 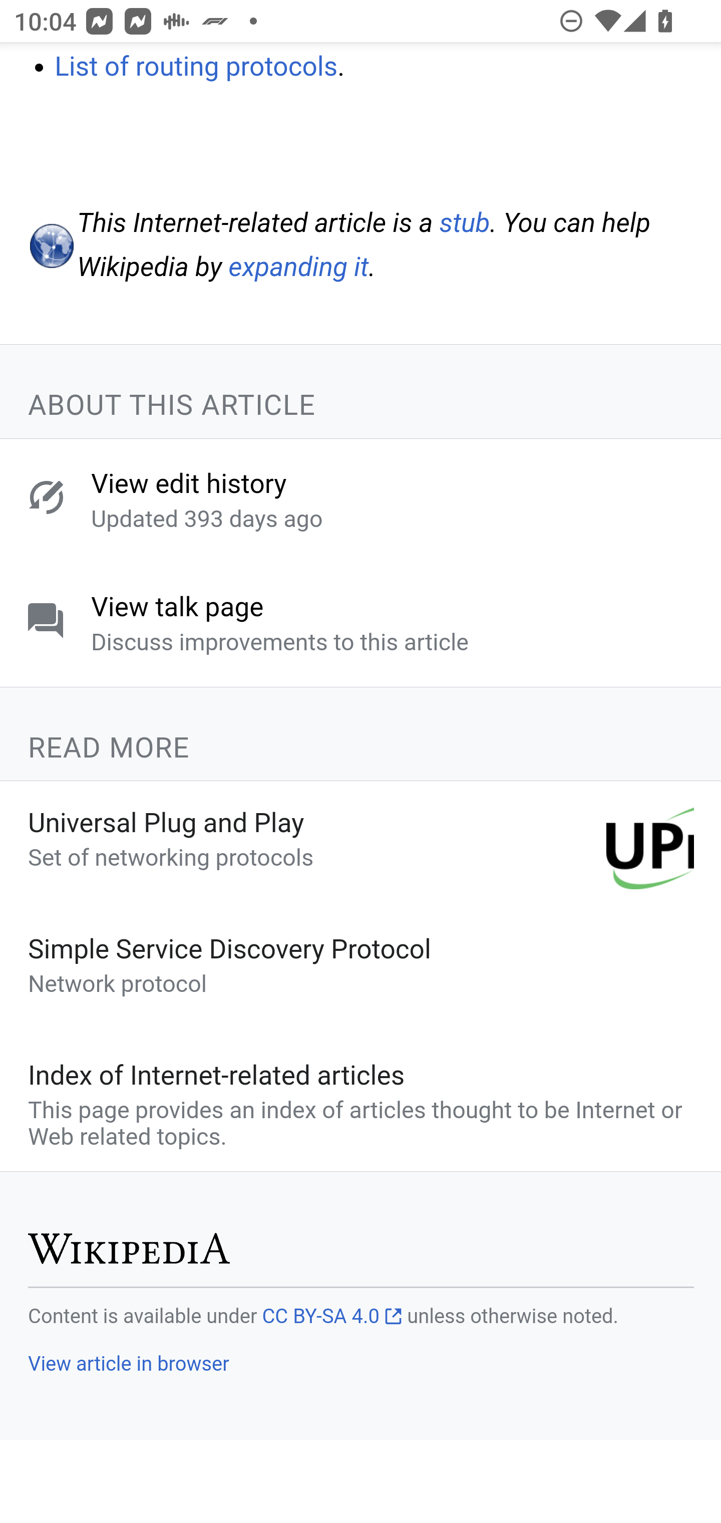 What do you see at coordinates (465, 223) in the screenshot?
I see `stub` at bounding box center [465, 223].